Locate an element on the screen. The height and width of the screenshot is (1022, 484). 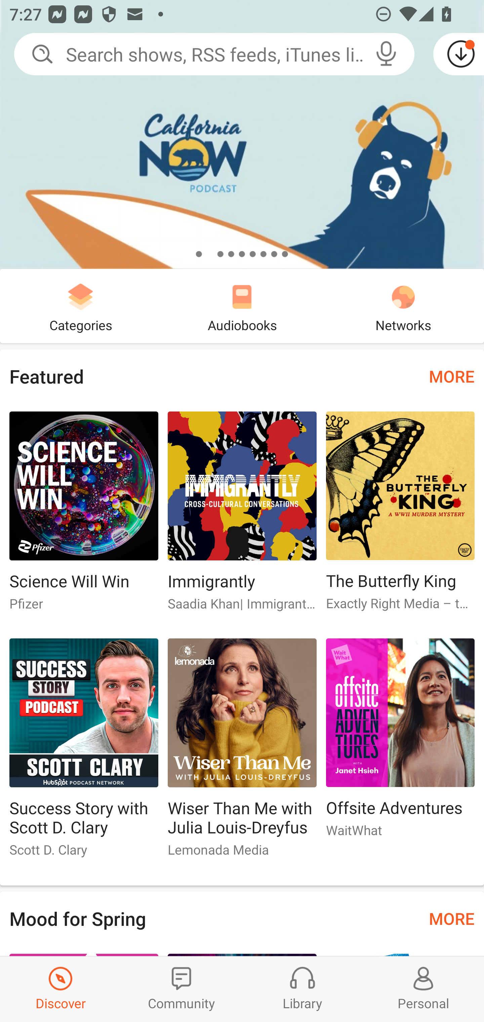
MORE is located at coordinates (452, 918).